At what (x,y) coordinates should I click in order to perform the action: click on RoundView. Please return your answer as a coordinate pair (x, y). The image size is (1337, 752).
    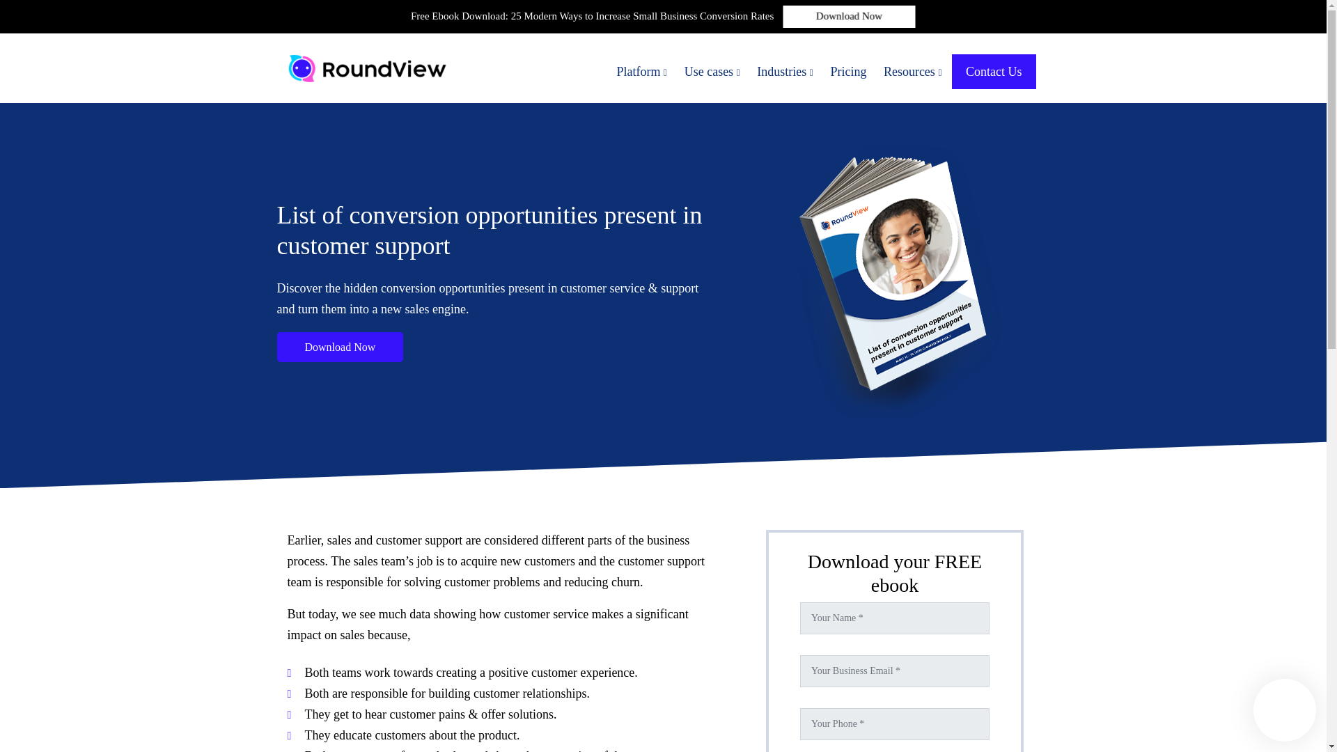
    Looking at the image, I should click on (366, 68).